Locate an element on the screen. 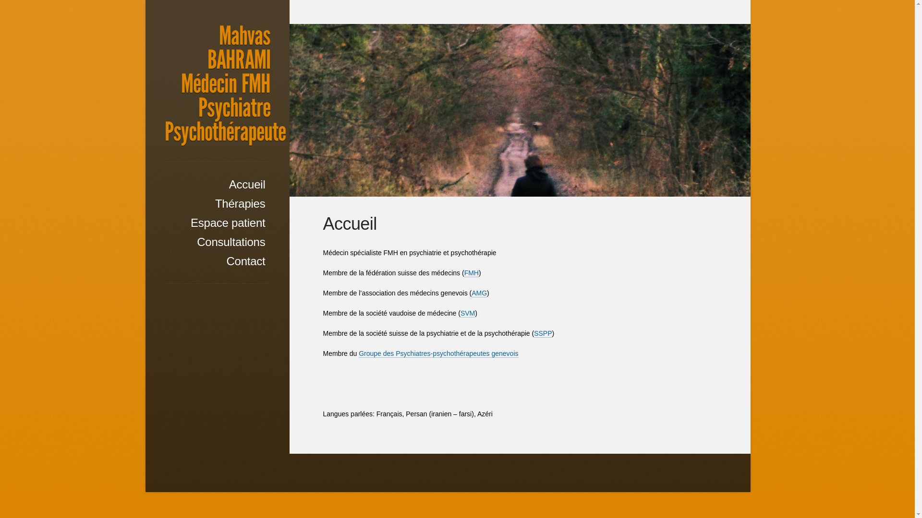 Image resolution: width=922 pixels, height=518 pixels. Skip to content is located at coordinates (191, 179).